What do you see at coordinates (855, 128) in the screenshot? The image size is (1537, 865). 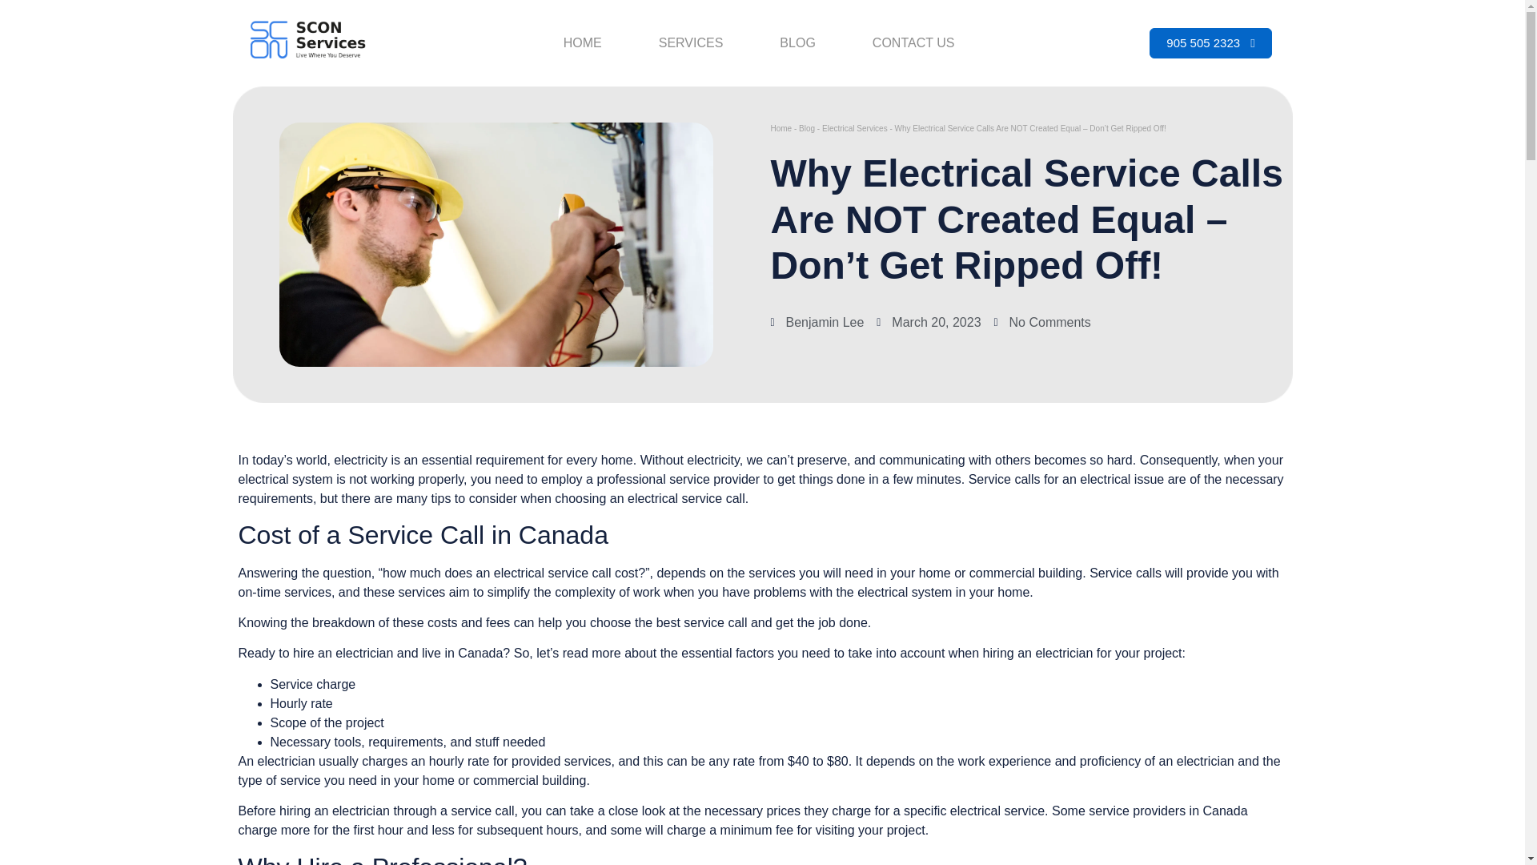 I see `Electrical Services` at bounding box center [855, 128].